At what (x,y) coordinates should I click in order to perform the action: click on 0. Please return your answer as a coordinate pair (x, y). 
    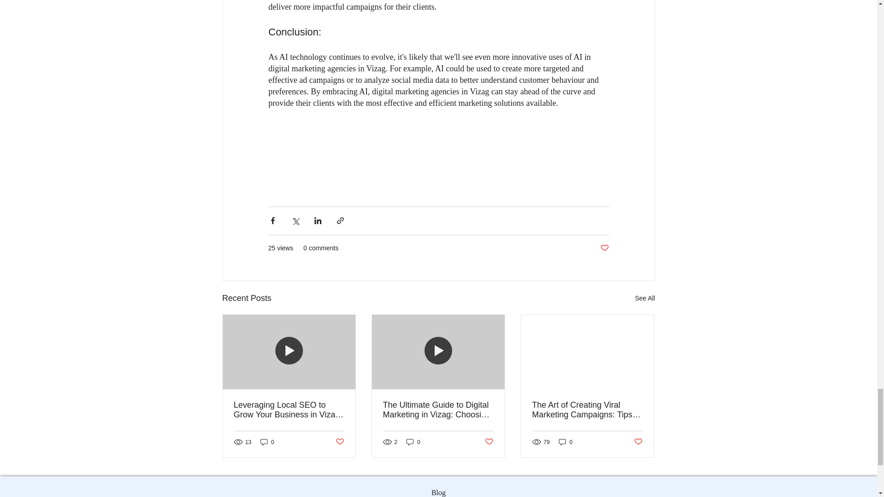
    Looking at the image, I should click on (565, 442).